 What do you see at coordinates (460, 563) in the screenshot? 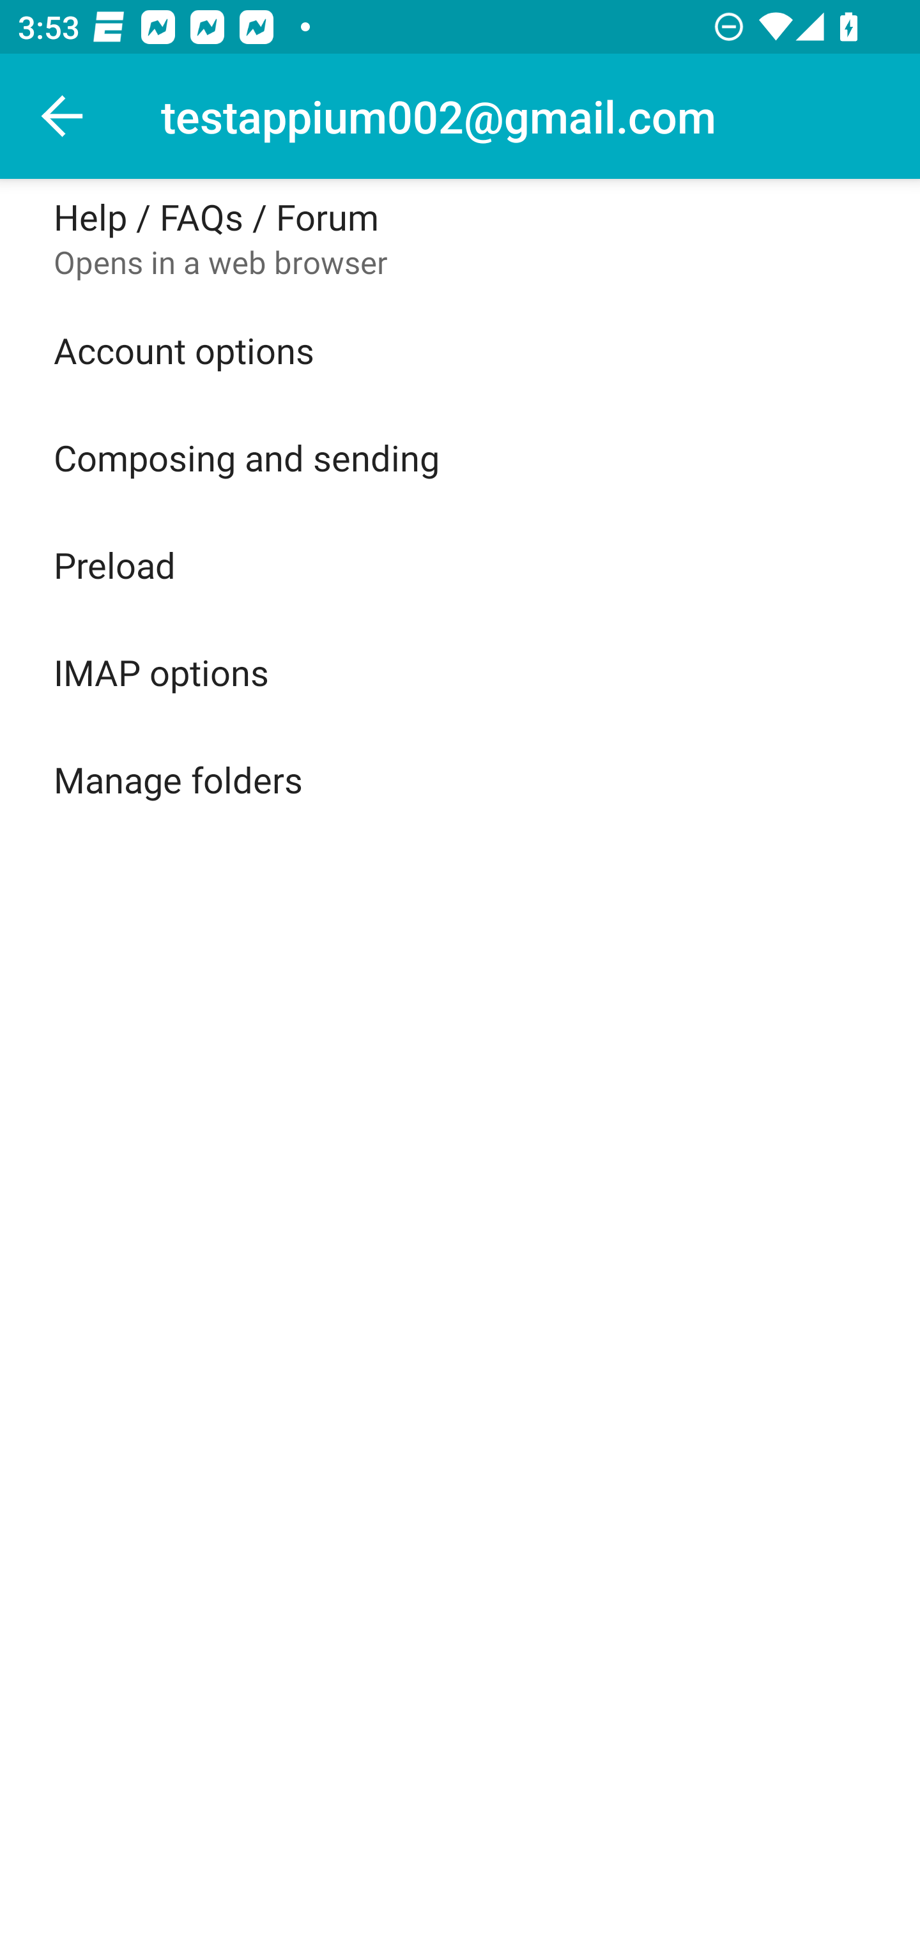
I see `Preload` at bounding box center [460, 563].